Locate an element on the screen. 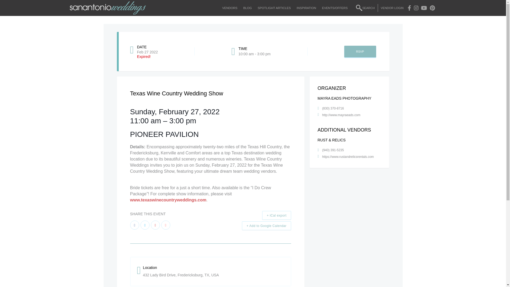 The image size is (510, 287). Tweet is located at coordinates (145, 225).